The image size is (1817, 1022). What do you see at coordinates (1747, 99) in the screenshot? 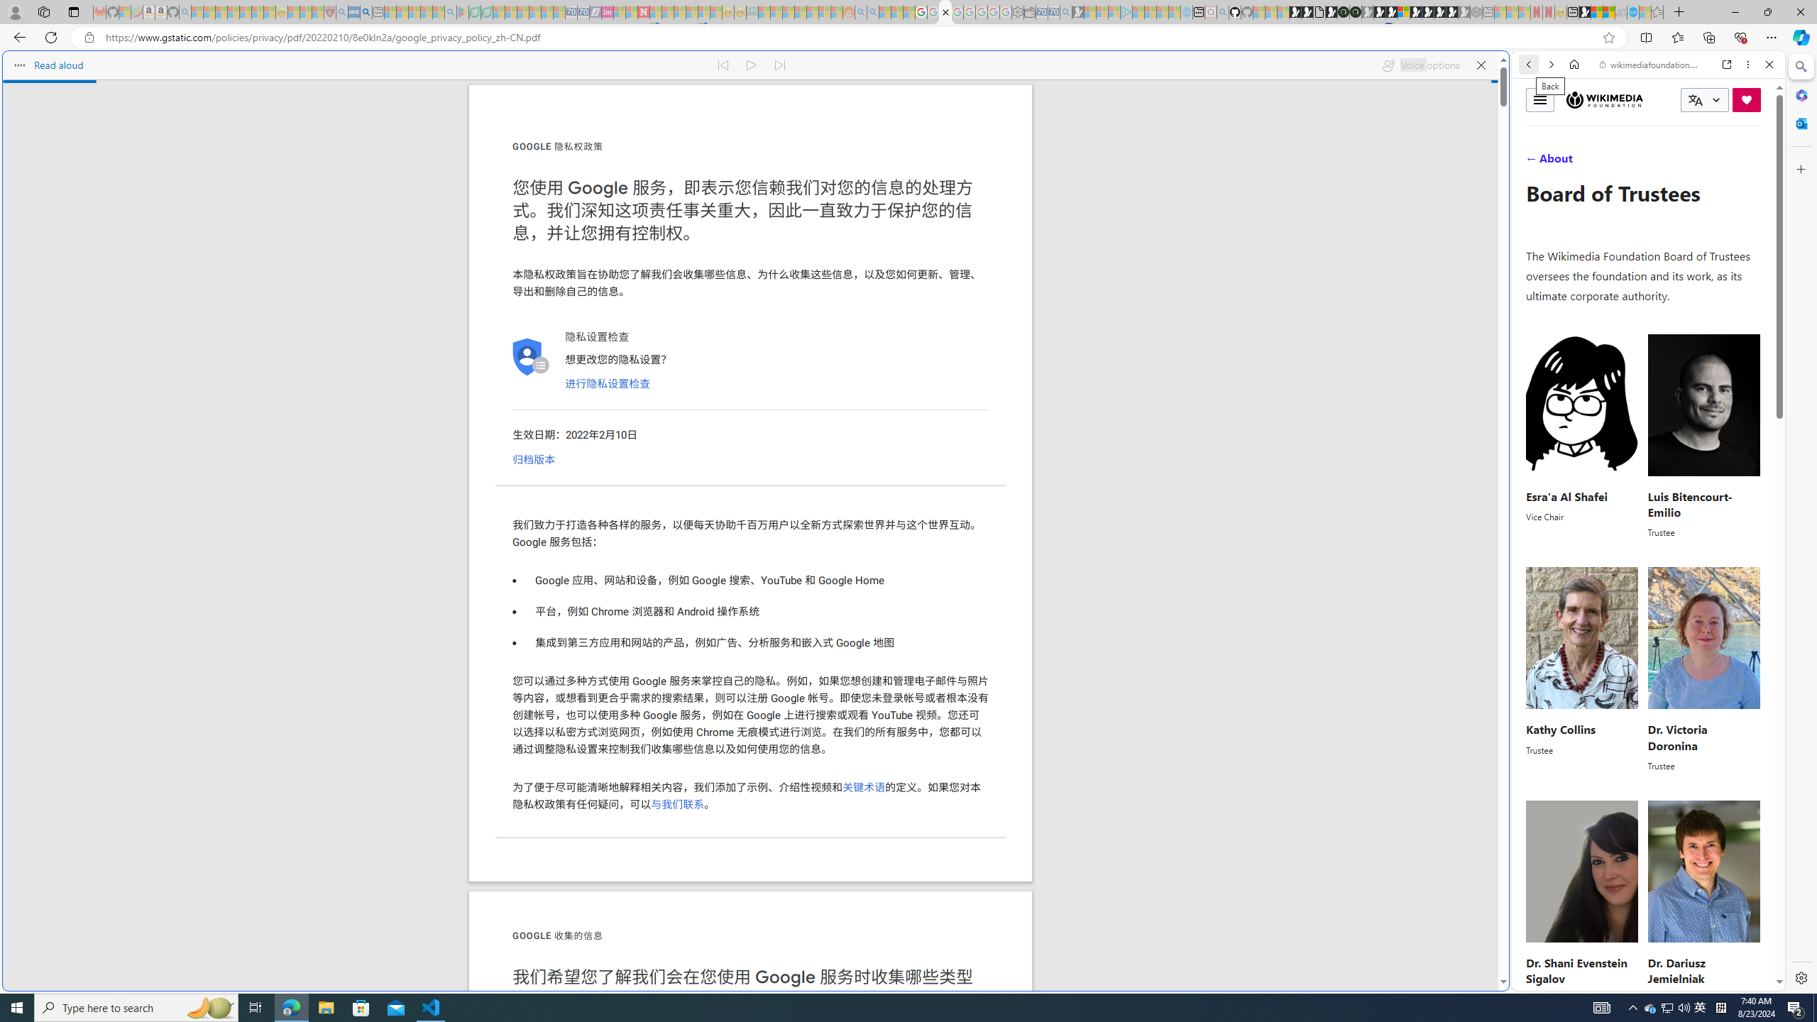
I see `Donate now` at bounding box center [1747, 99].